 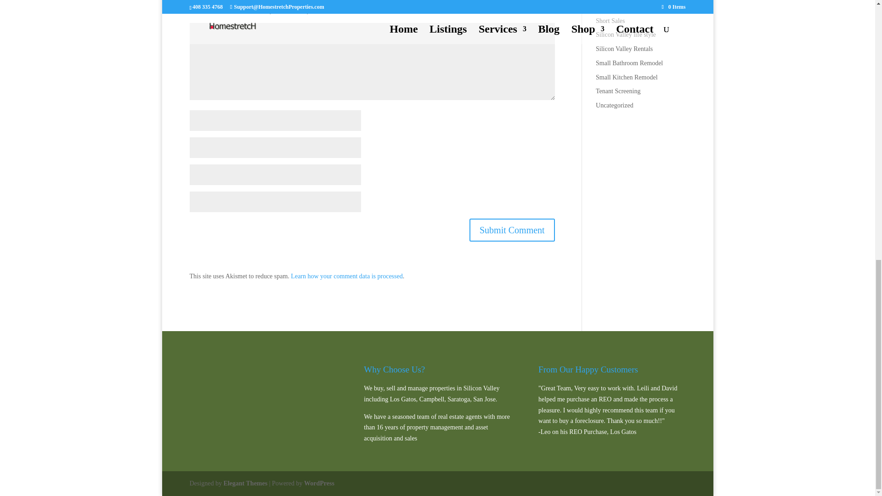 I want to click on Submit Comment, so click(x=512, y=230).